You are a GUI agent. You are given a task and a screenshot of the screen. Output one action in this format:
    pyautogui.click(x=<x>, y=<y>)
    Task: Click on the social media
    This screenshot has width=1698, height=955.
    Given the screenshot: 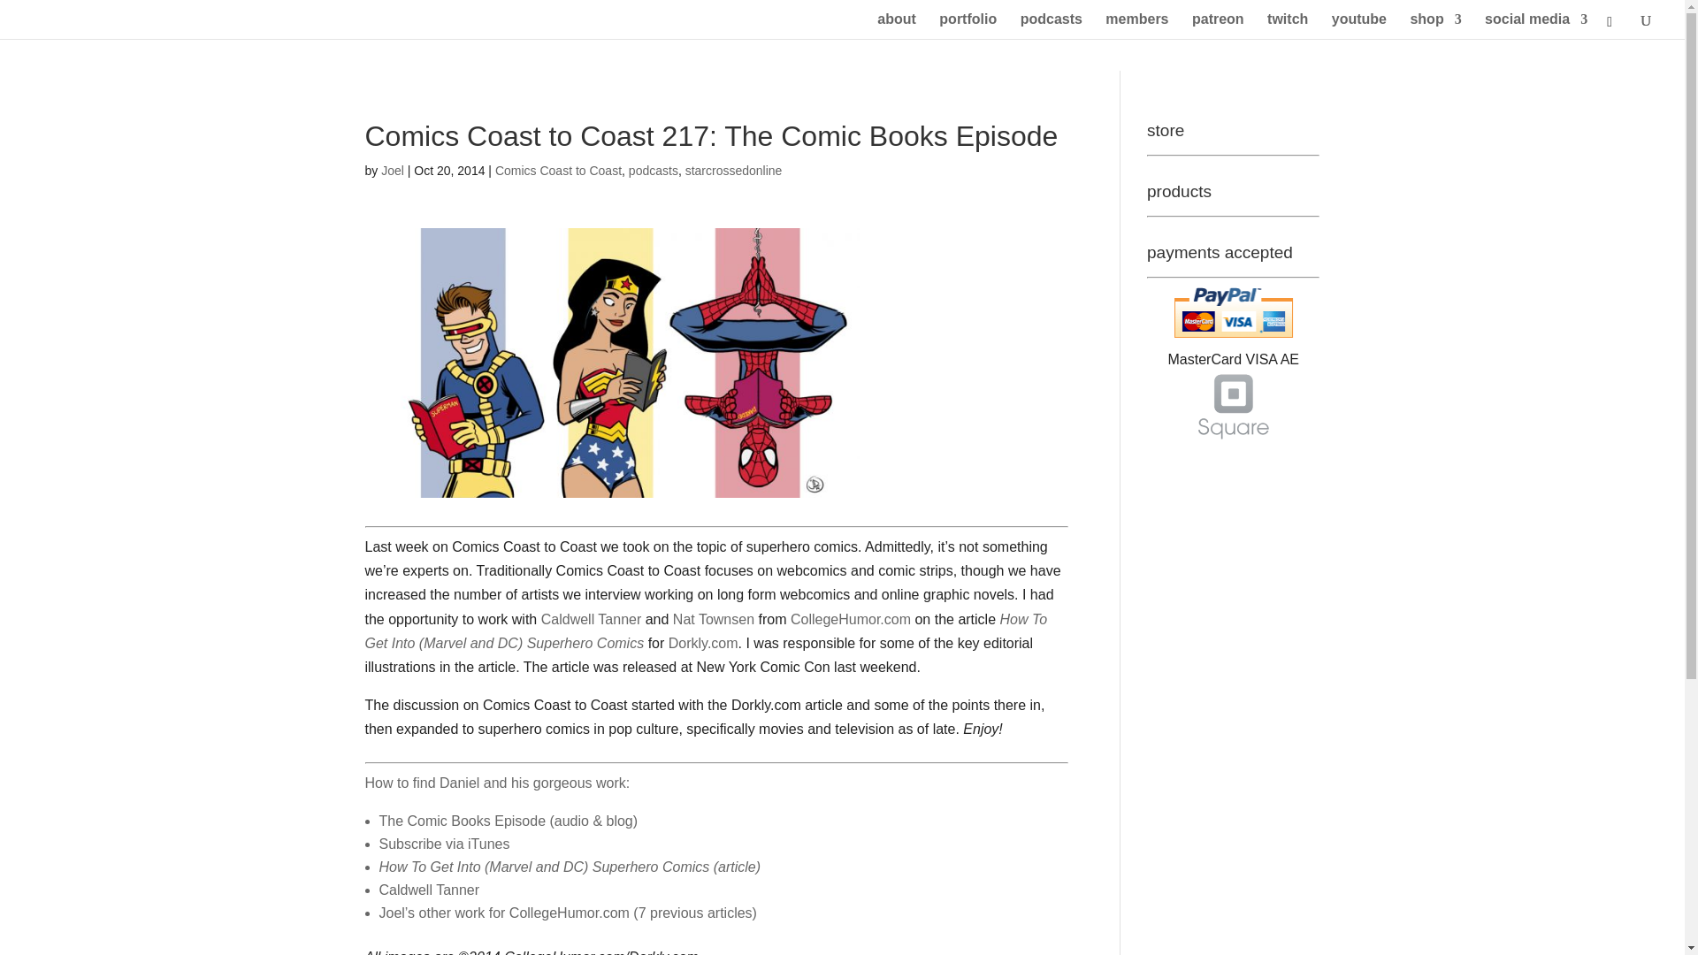 What is the action you would take?
    pyautogui.click(x=1535, y=27)
    